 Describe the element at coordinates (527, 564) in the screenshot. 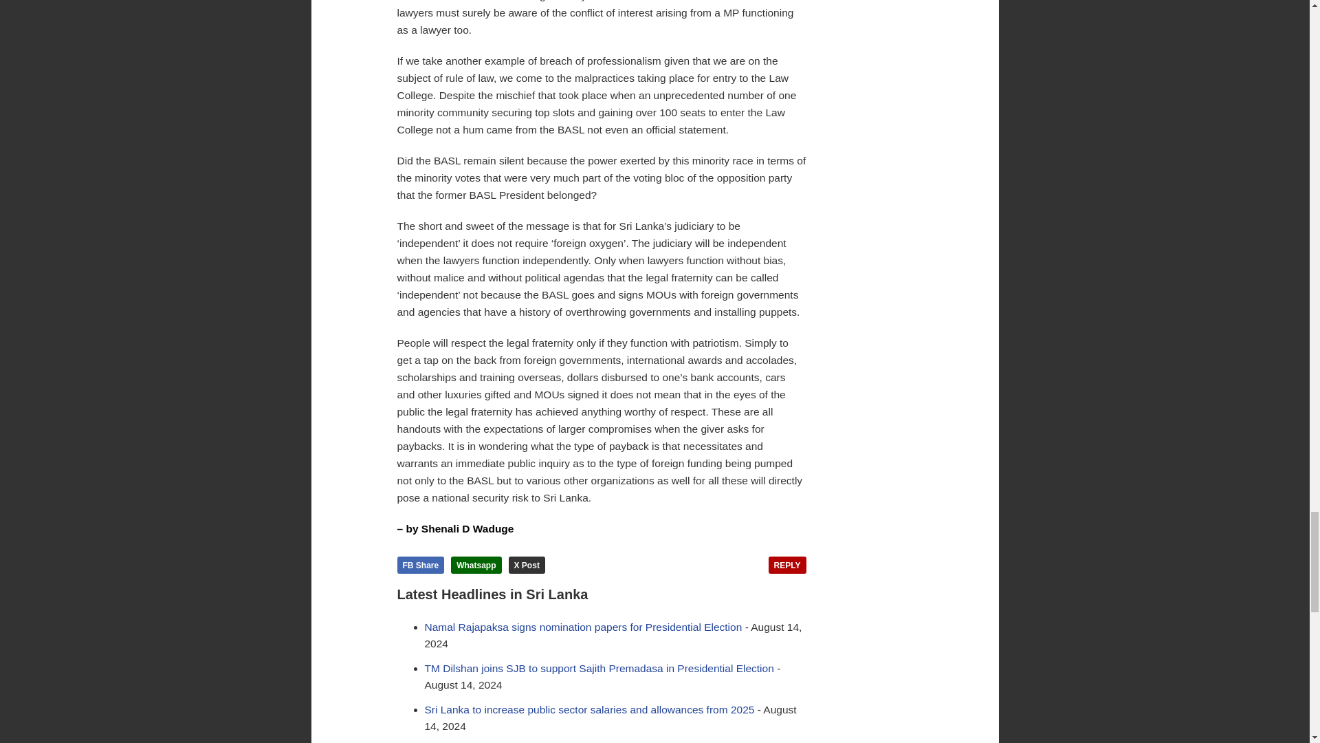

I see `Share on Twitter` at that location.